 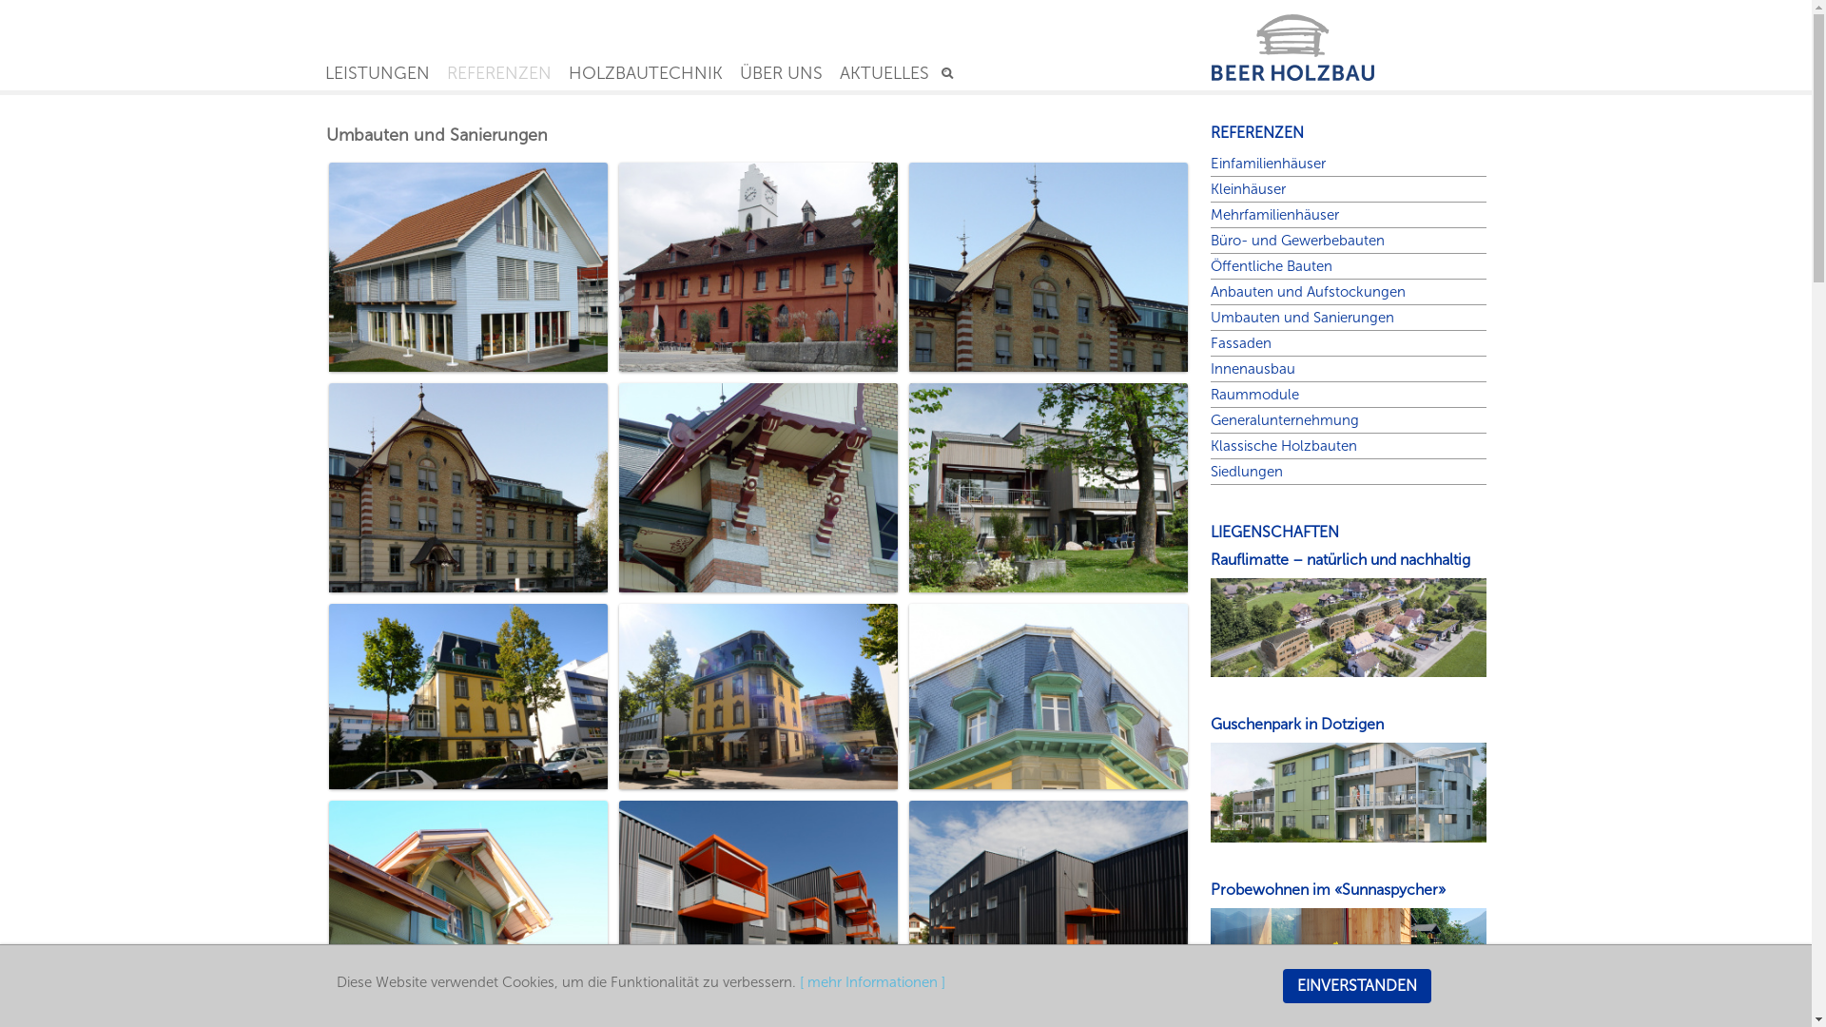 I want to click on Beer Holzbau AG - Ostermundigen bei Bern, so click(x=1348, y=42).